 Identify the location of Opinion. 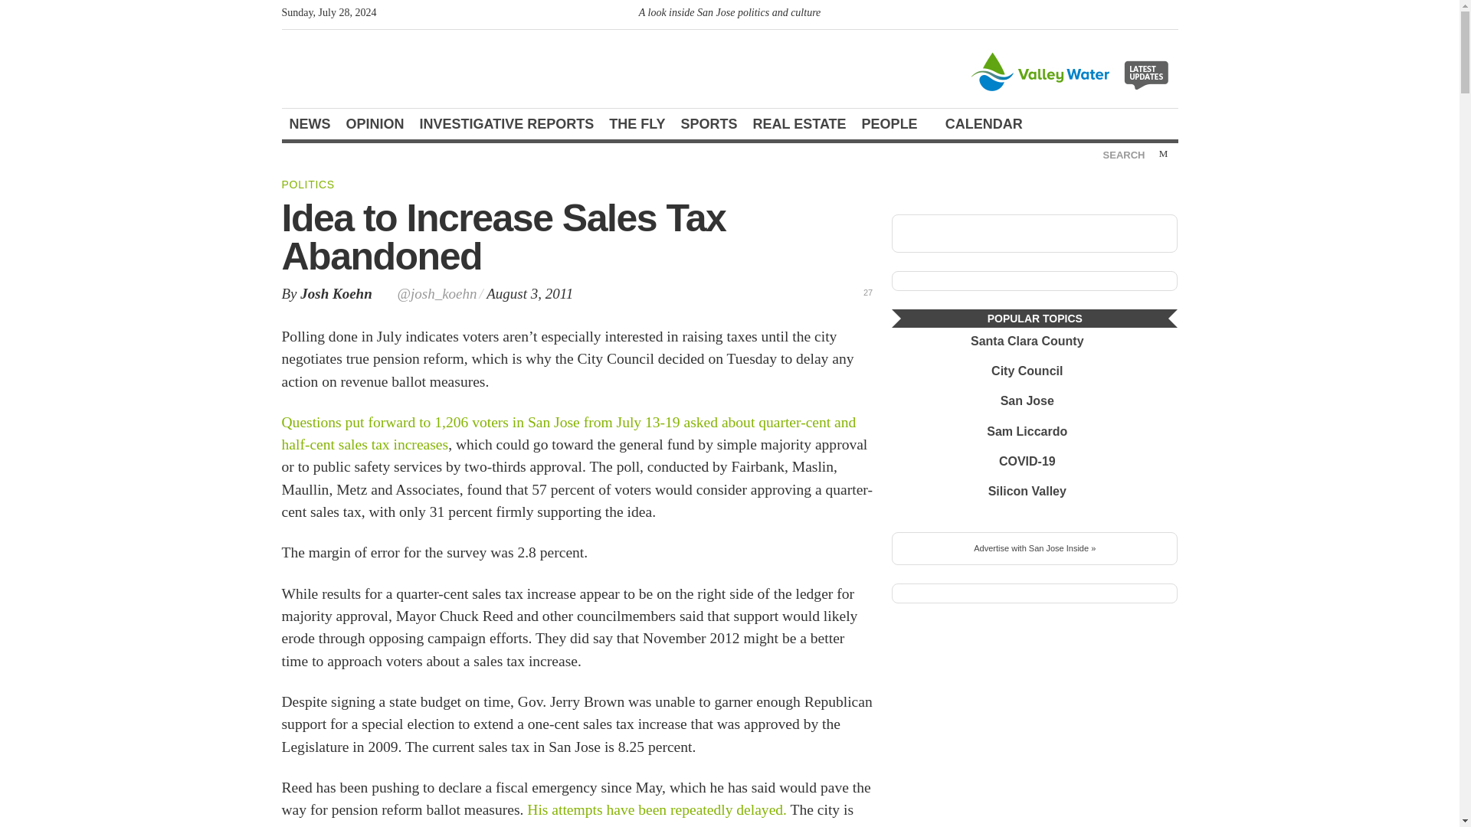
(375, 124).